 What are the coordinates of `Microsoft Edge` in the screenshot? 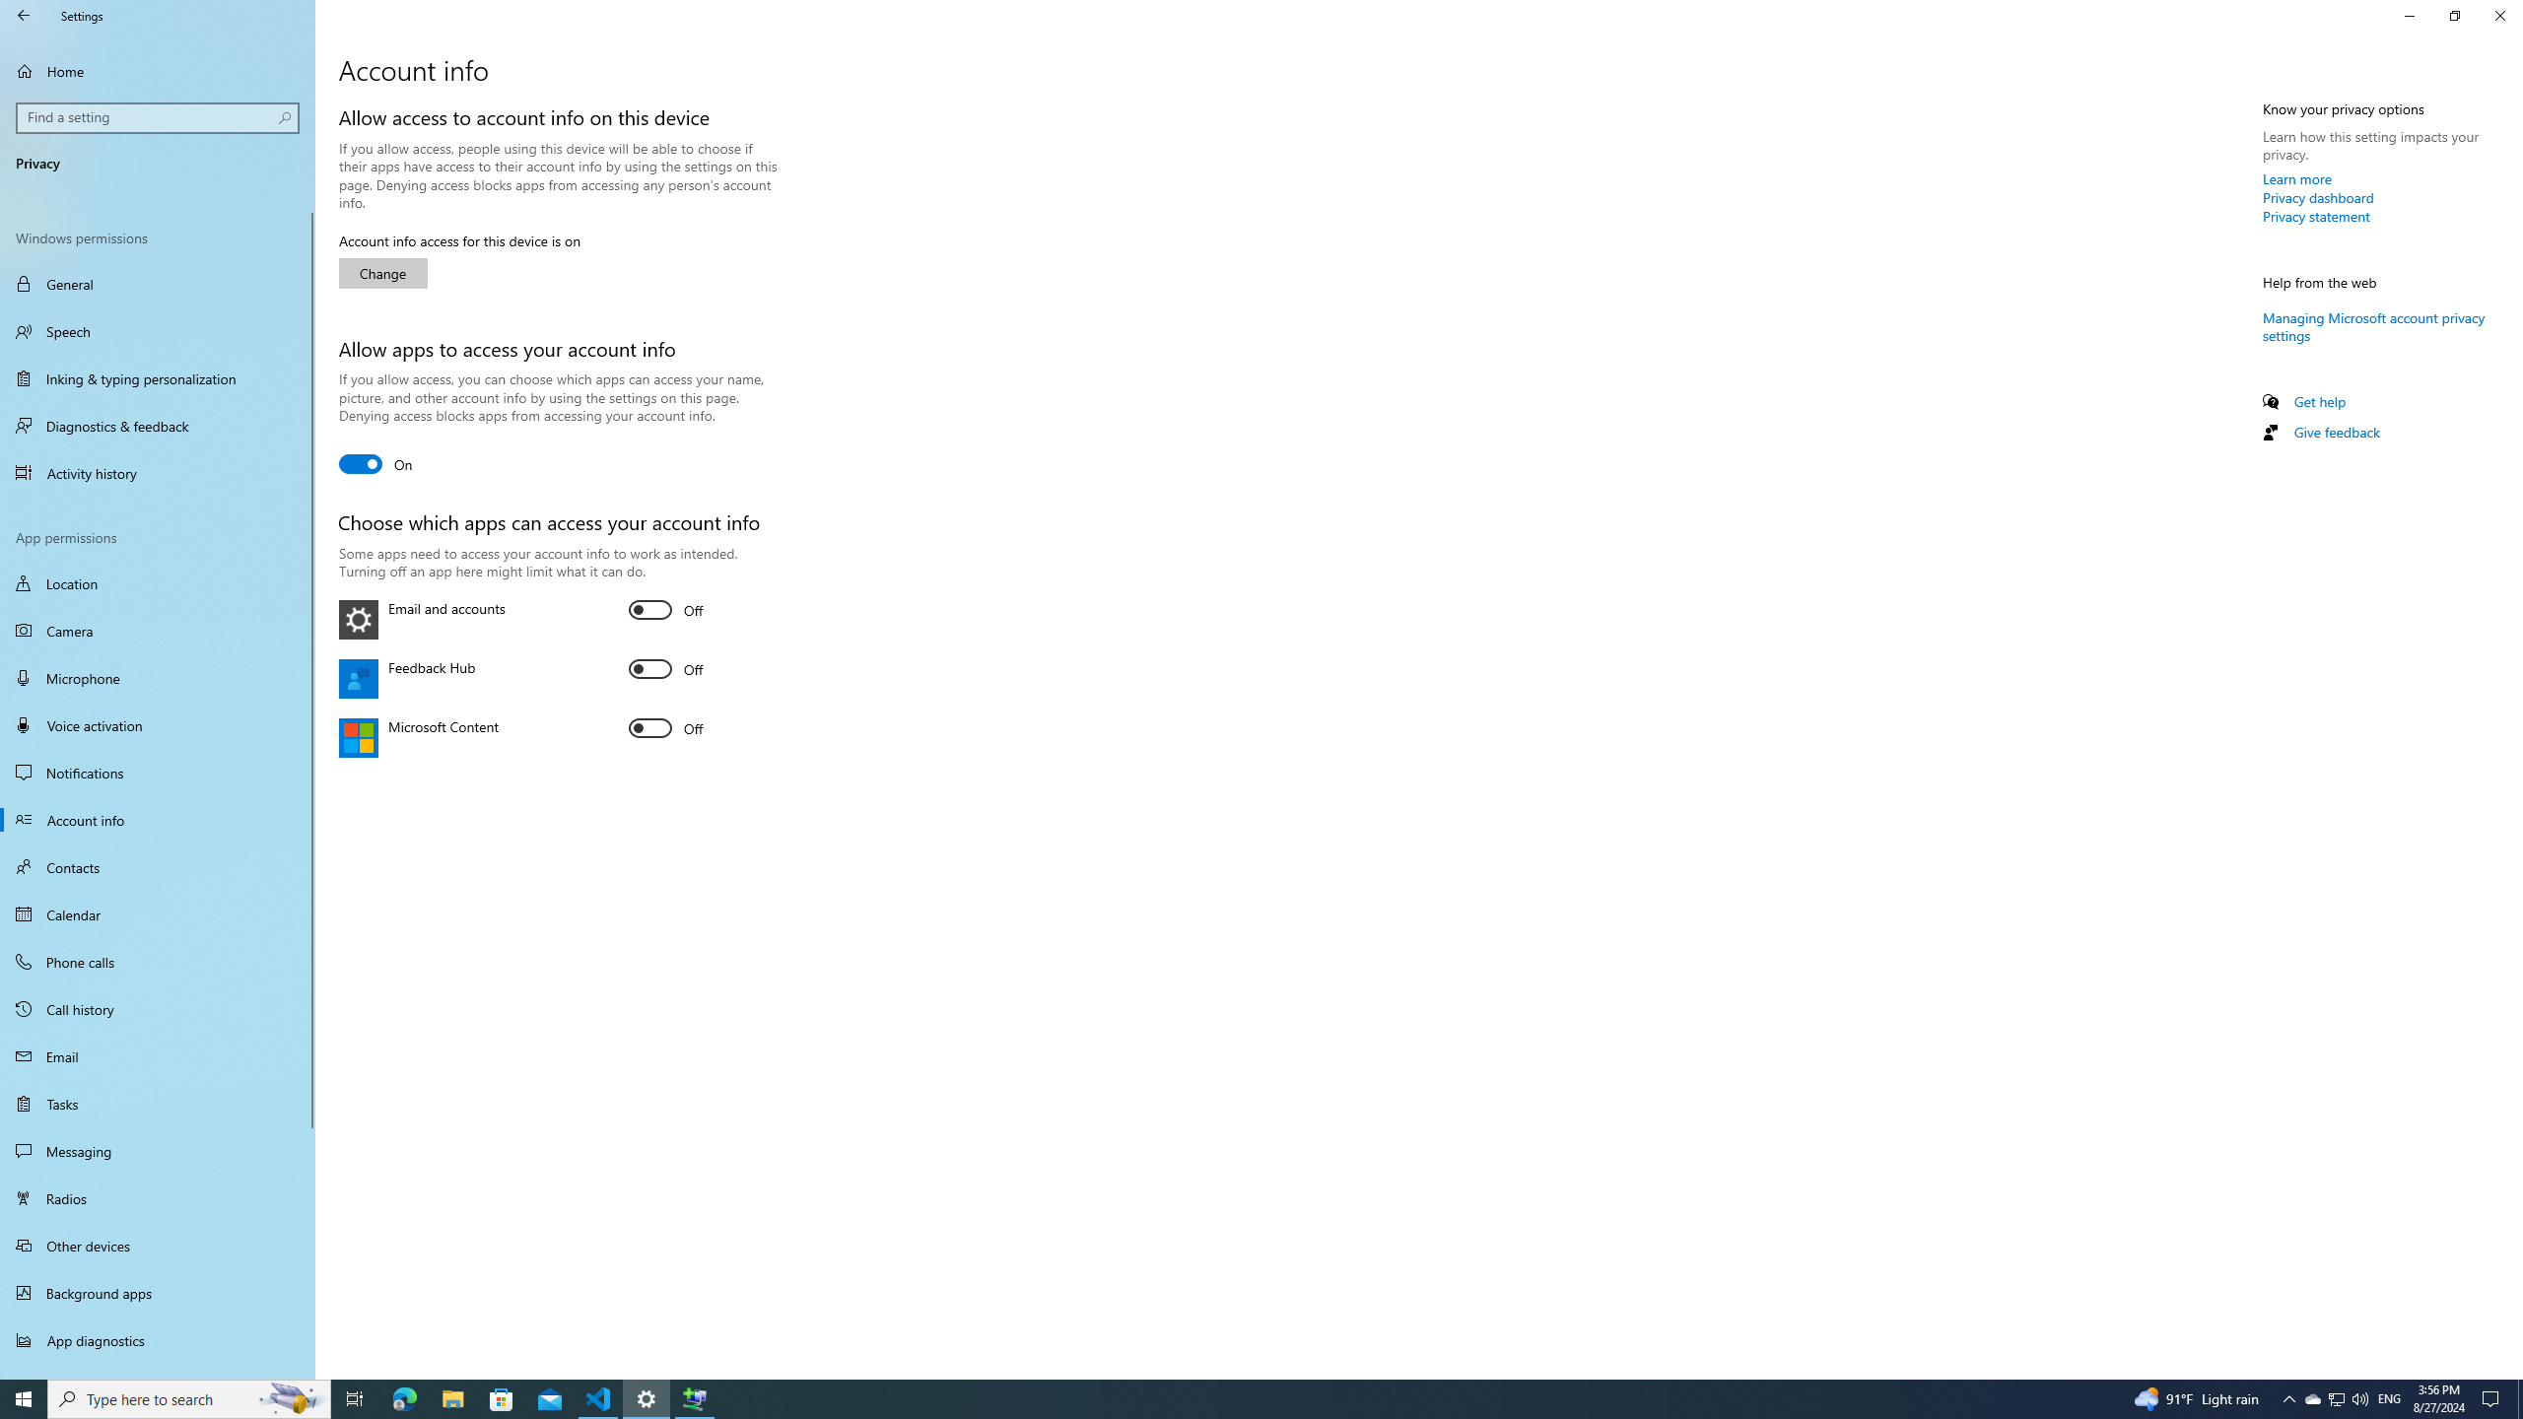 It's located at (404, 1399).